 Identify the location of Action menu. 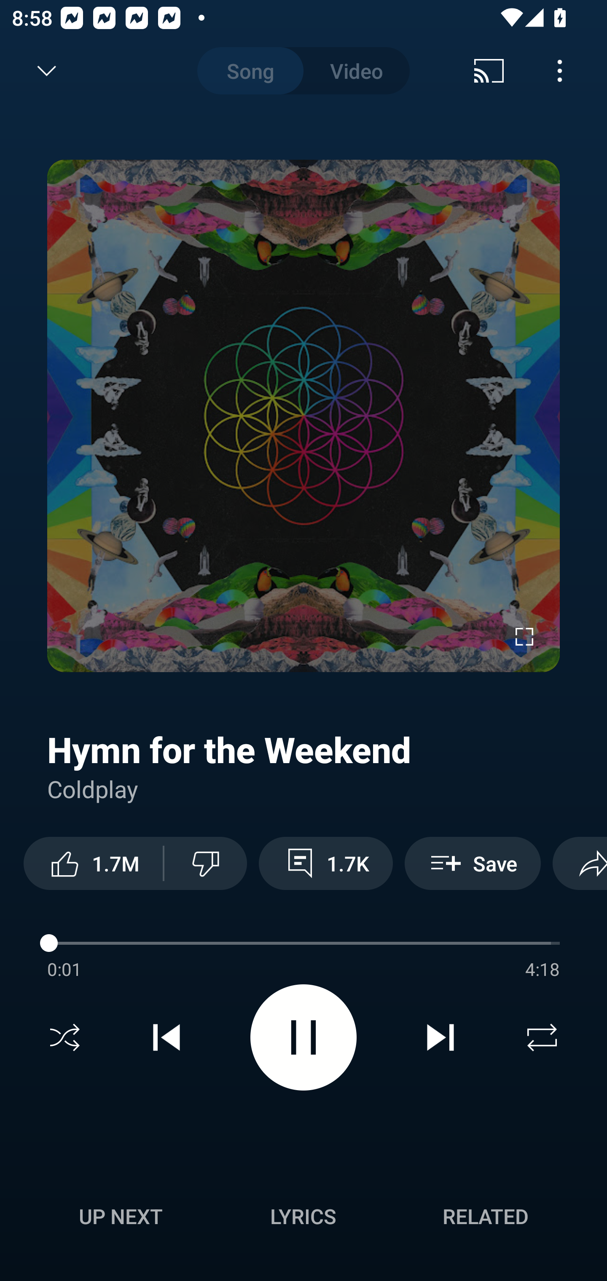
(303, 751).